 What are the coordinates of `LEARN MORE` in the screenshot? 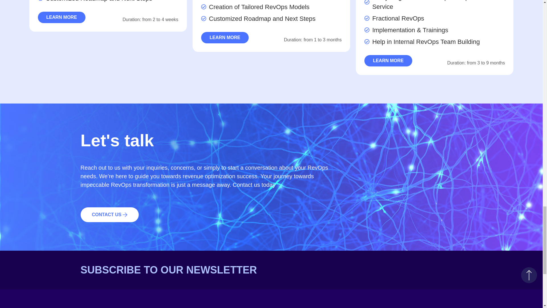 It's located at (225, 38).